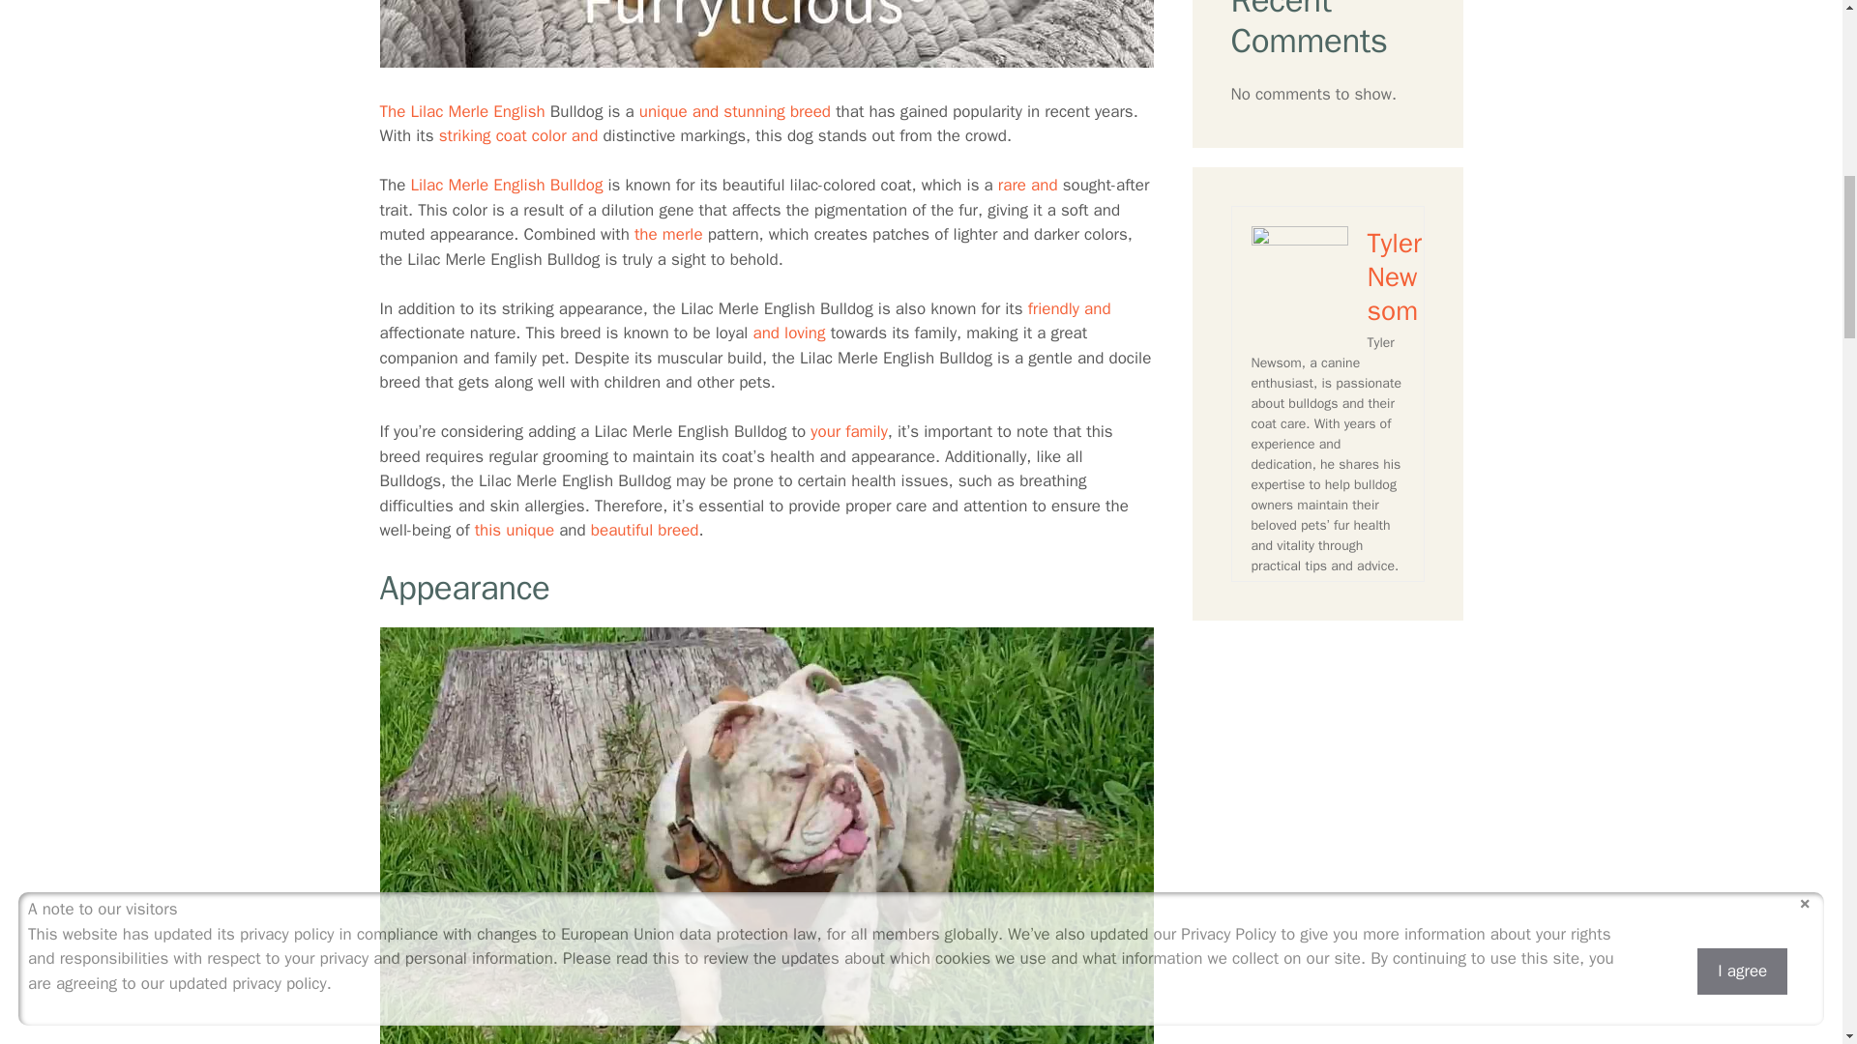 This screenshot has height=1044, width=1857. I want to click on Lilac Merle, so click(449, 185).